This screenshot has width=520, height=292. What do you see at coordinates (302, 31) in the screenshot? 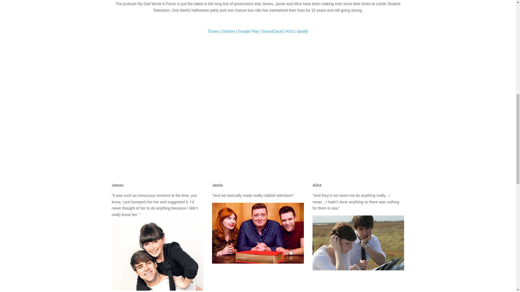
I see `Spotify` at bounding box center [302, 31].